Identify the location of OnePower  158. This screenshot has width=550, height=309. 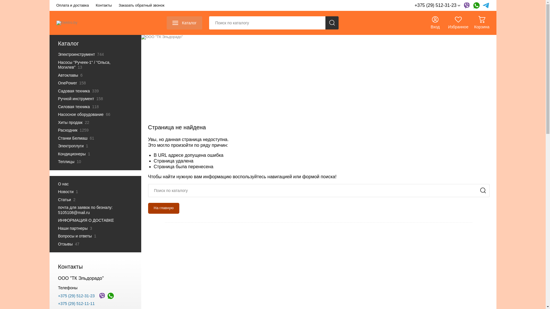
(92, 83).